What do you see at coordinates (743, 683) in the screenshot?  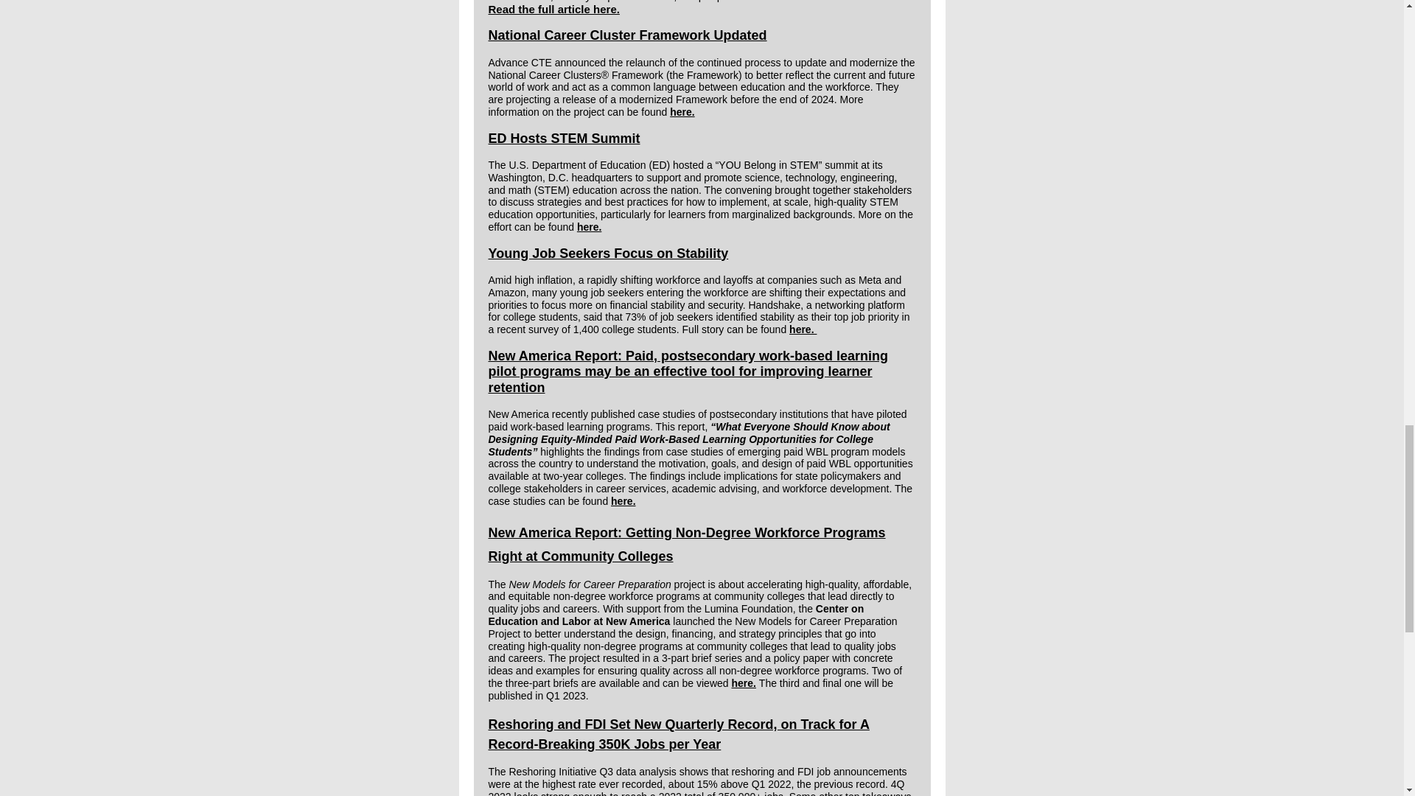 I see `here.` at bounding box center [743, 683].